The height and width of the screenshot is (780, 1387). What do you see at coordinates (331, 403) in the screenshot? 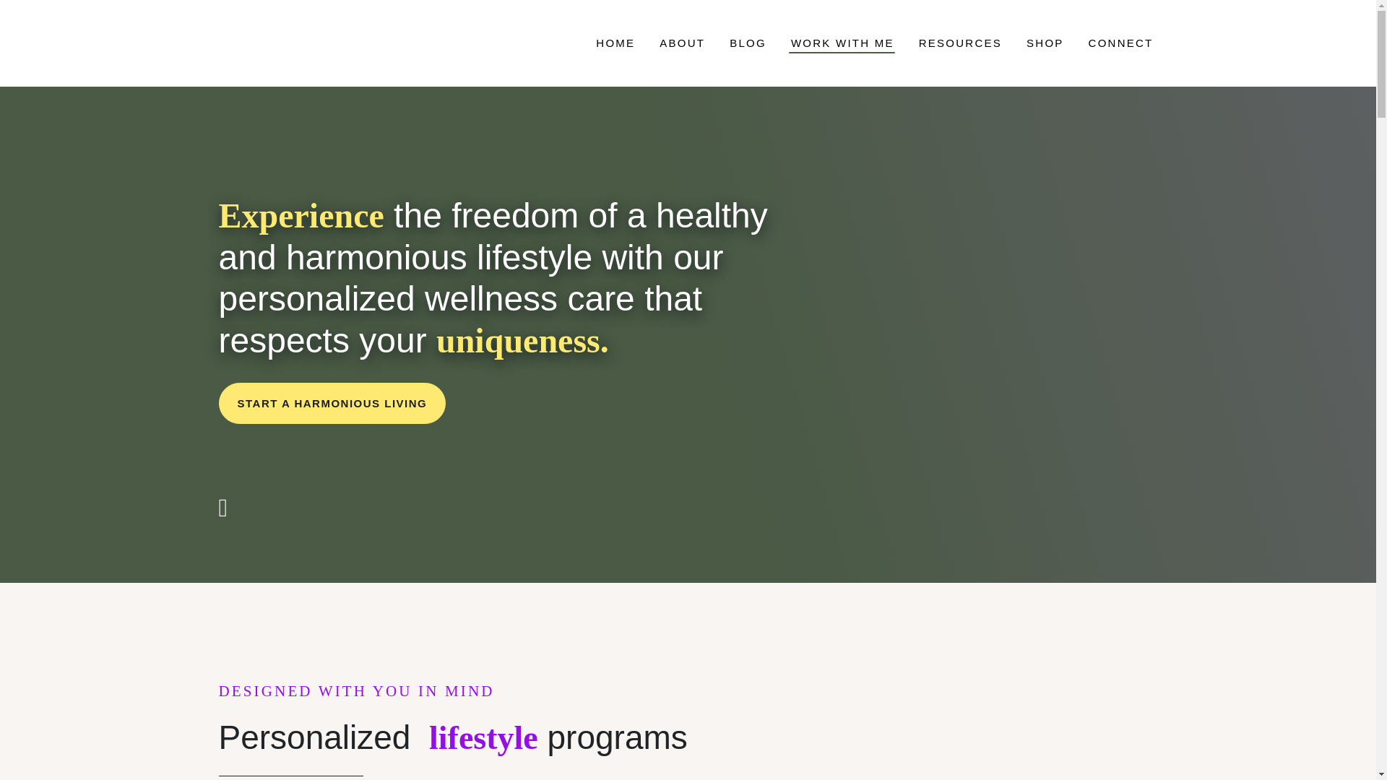
I see `START A HARMONIOUS LIVING` at bounding box center [331, 403].